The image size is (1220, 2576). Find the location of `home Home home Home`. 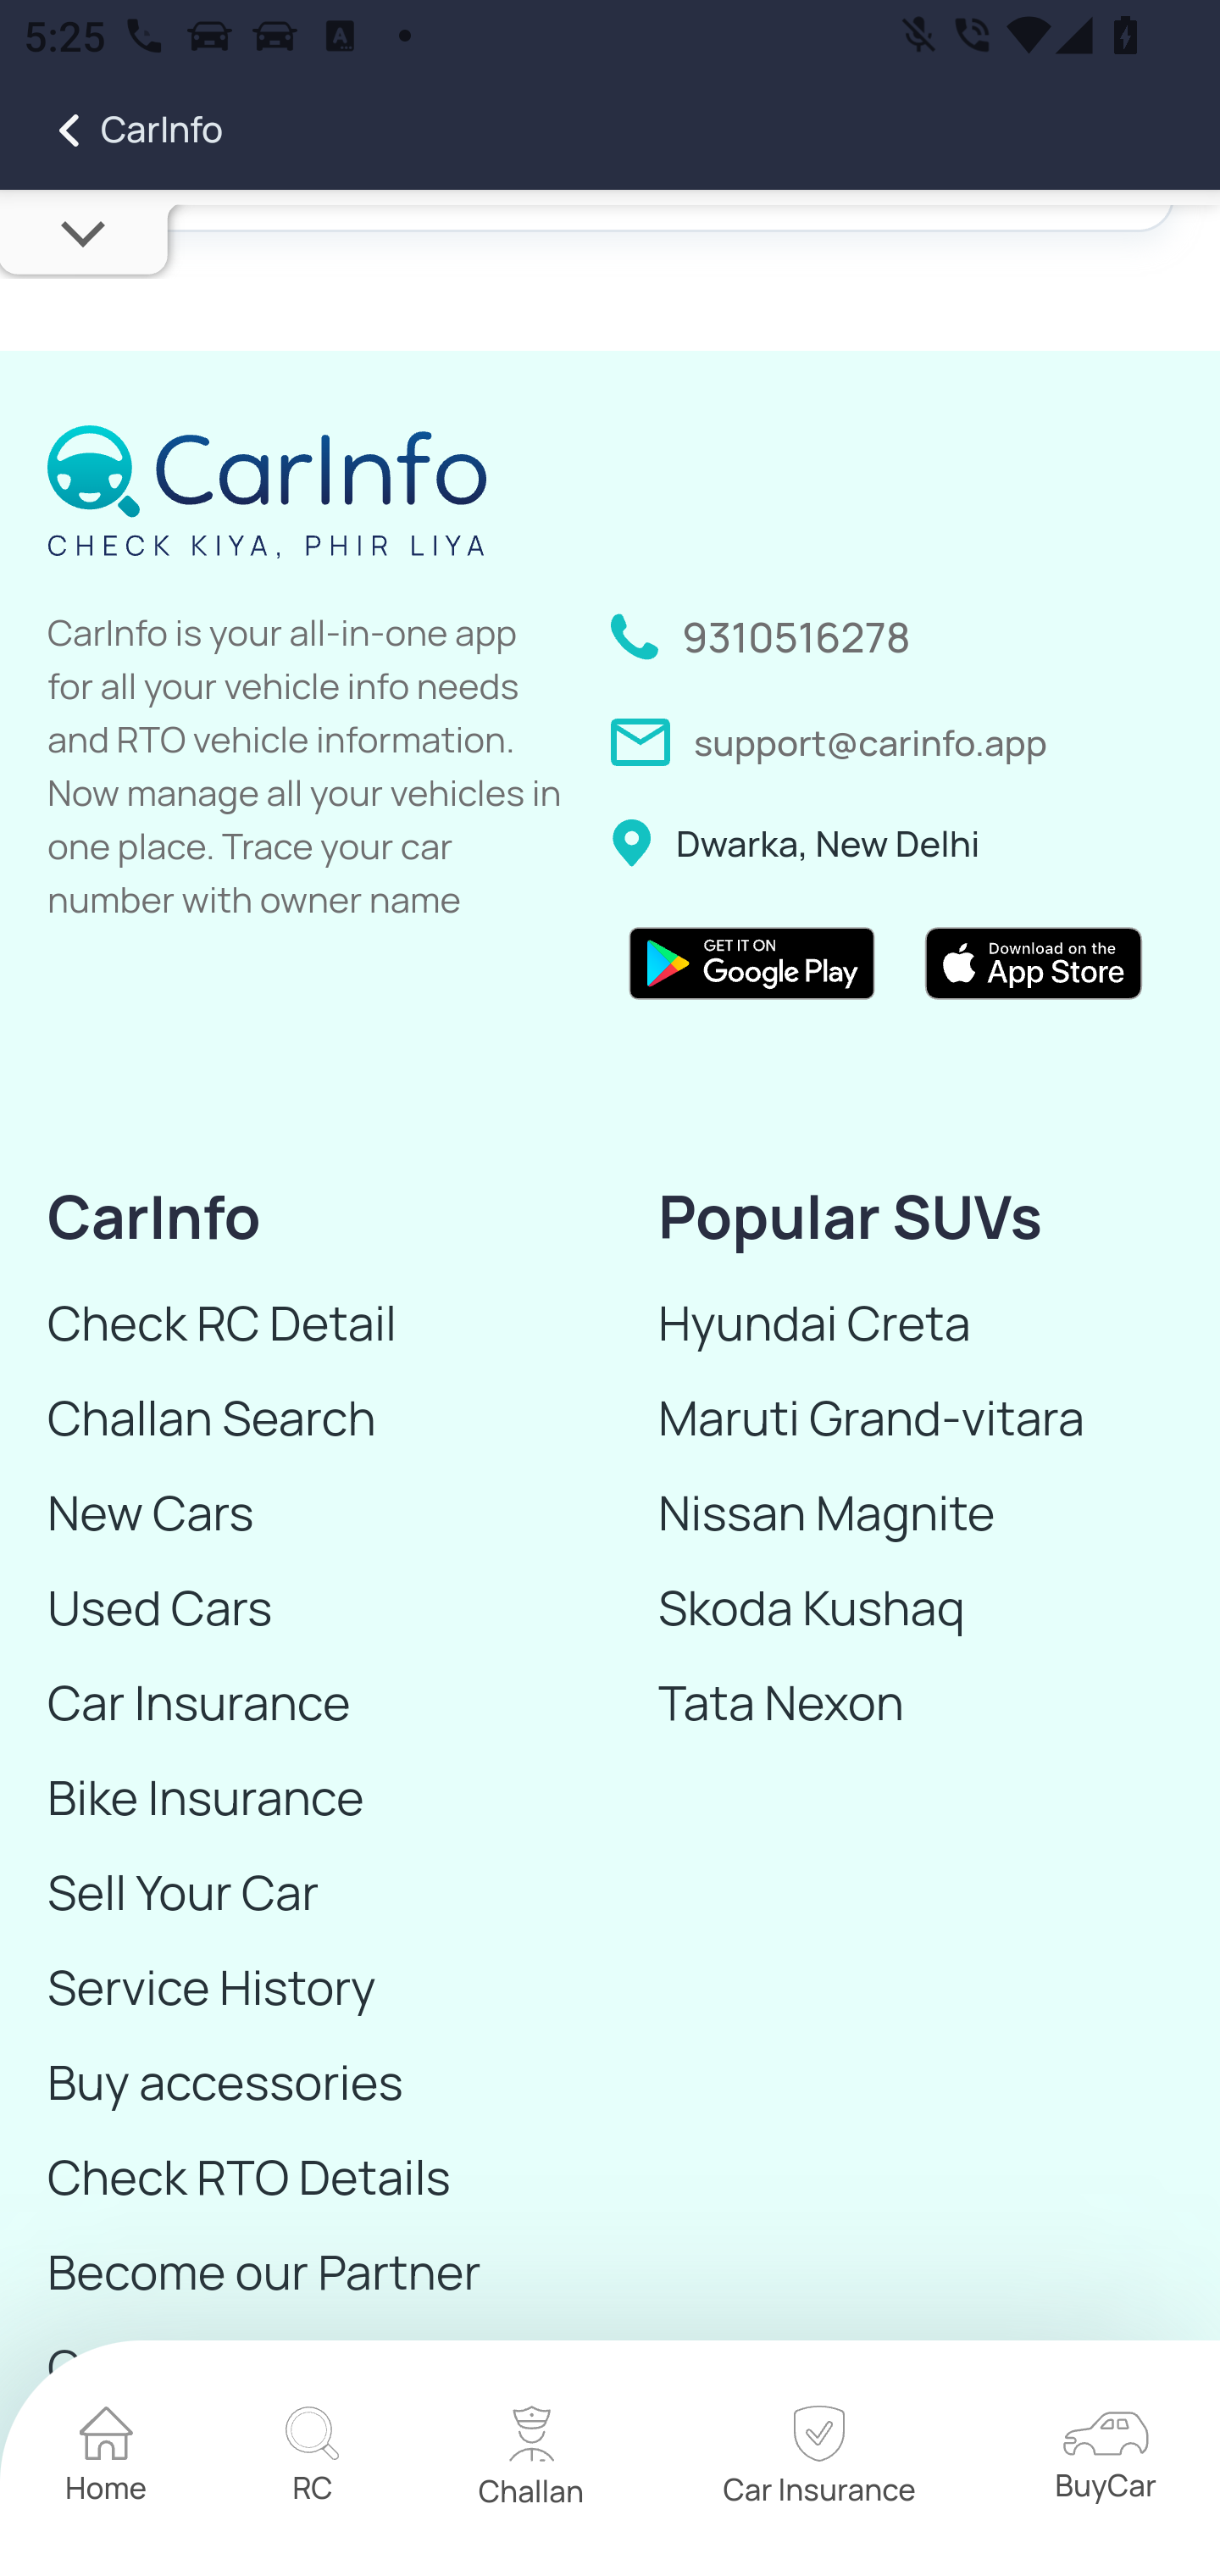

home Home home Home is located at coordinates (107, 2460).